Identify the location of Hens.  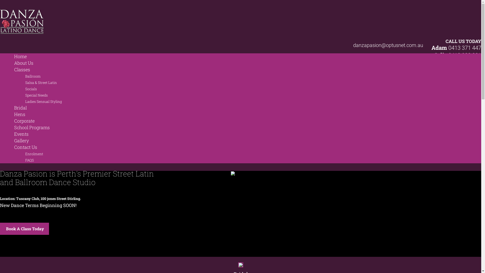
(20, 114).